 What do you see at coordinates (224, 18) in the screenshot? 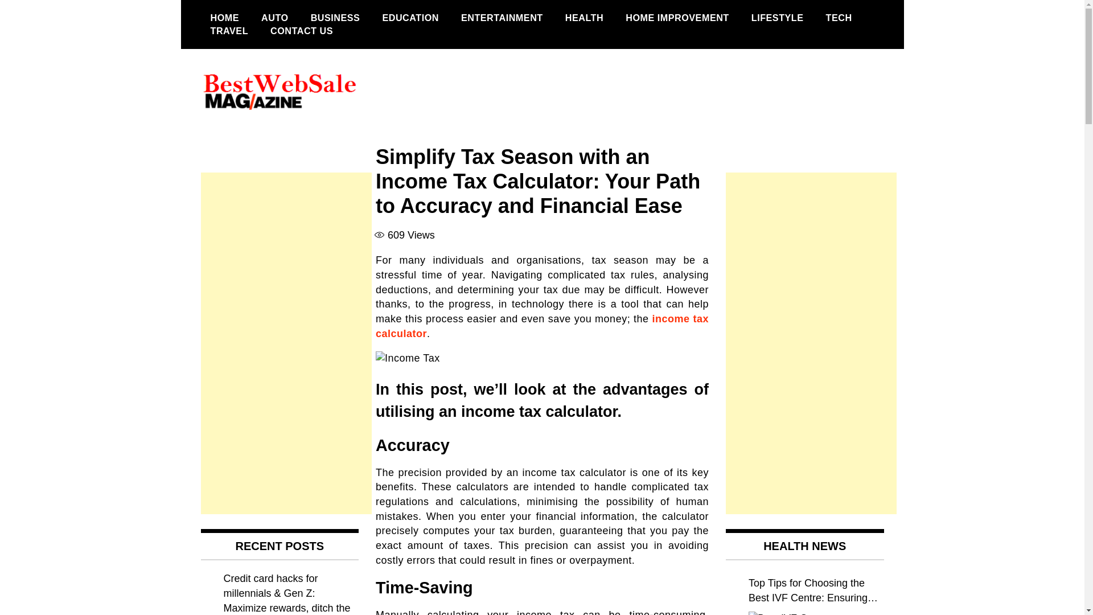
I see `HOME` at bounding box center [224, 18].